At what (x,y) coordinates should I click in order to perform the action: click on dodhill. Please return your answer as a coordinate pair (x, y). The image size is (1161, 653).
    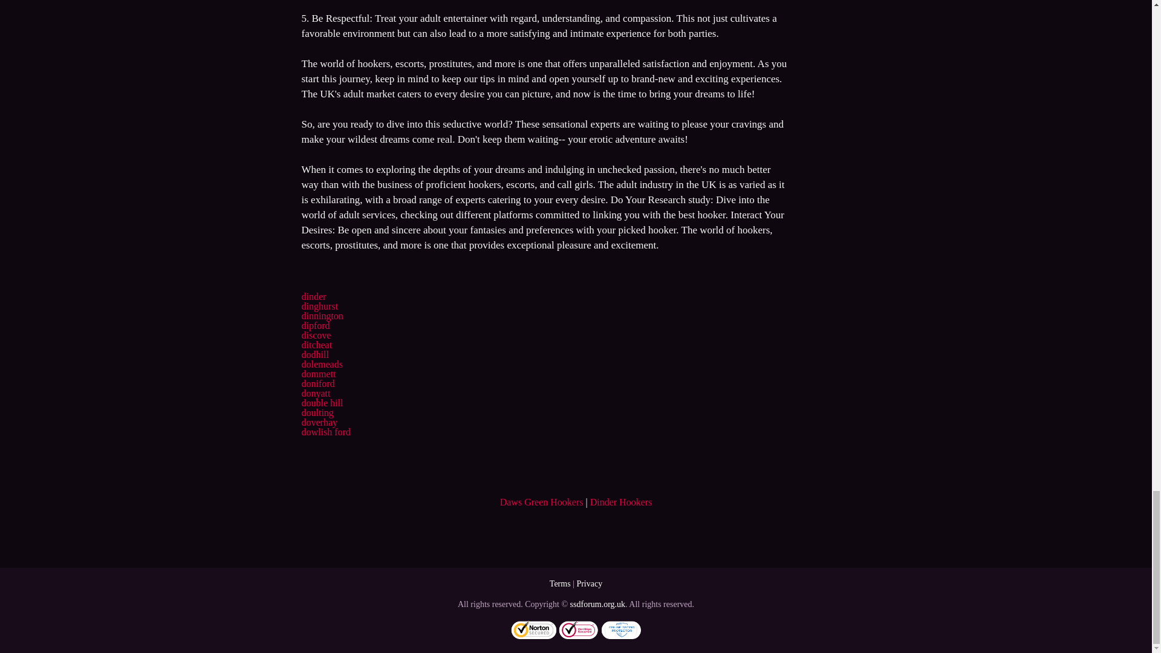
    Looking at the image, I should click on (314, 354).